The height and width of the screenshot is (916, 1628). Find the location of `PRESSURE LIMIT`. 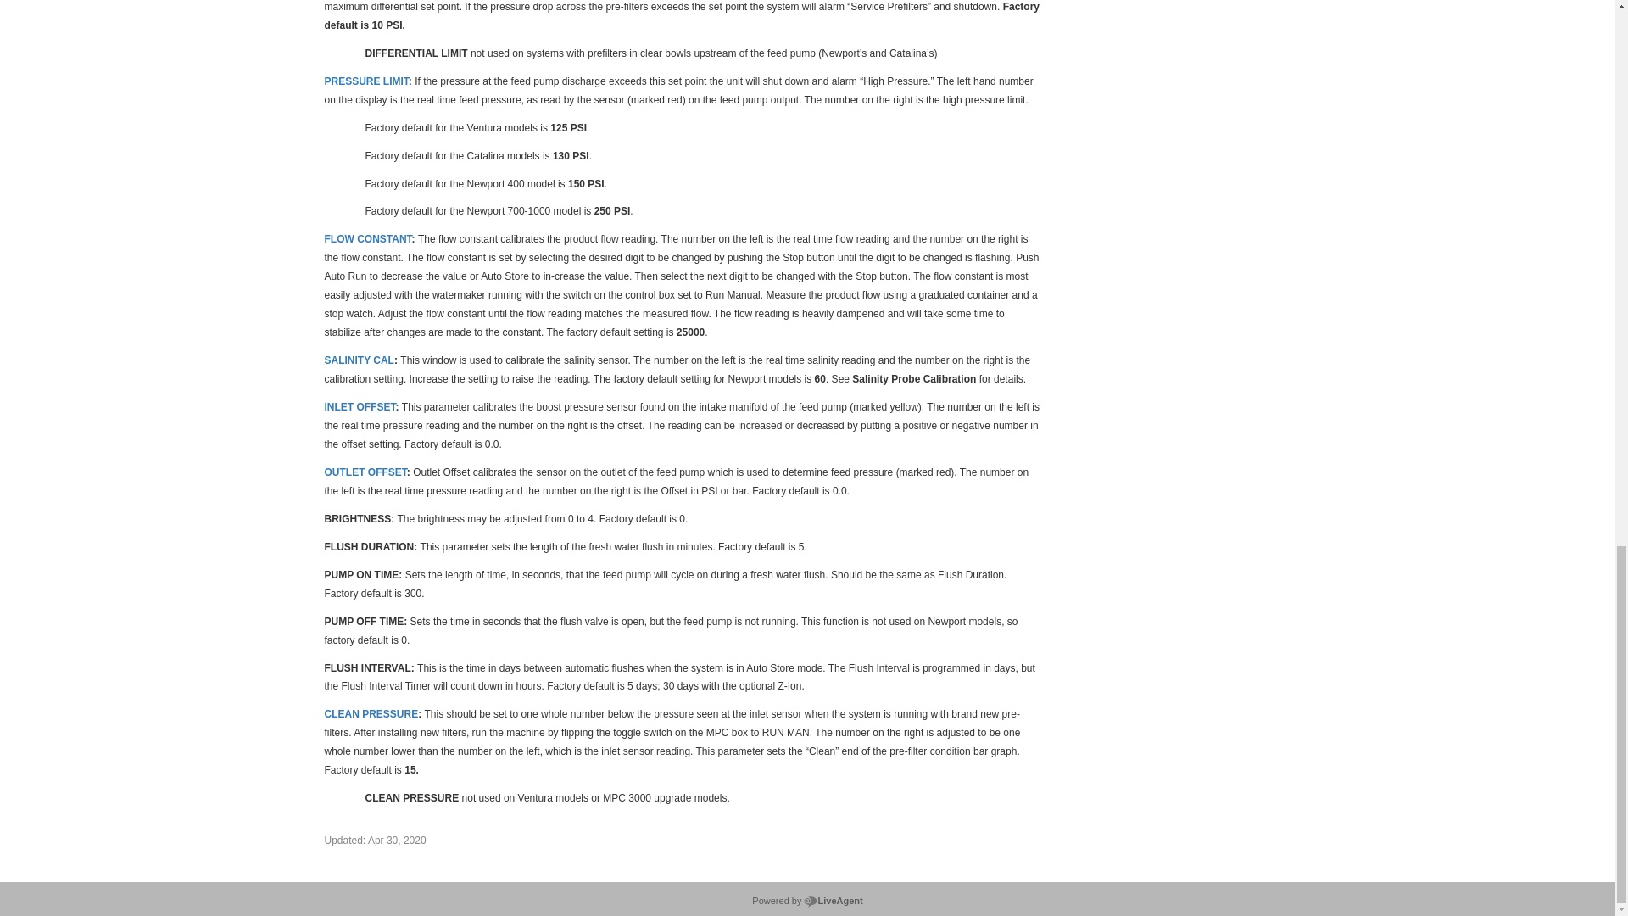

PRESSURE LIMIT is located at coordinates (366, 80).